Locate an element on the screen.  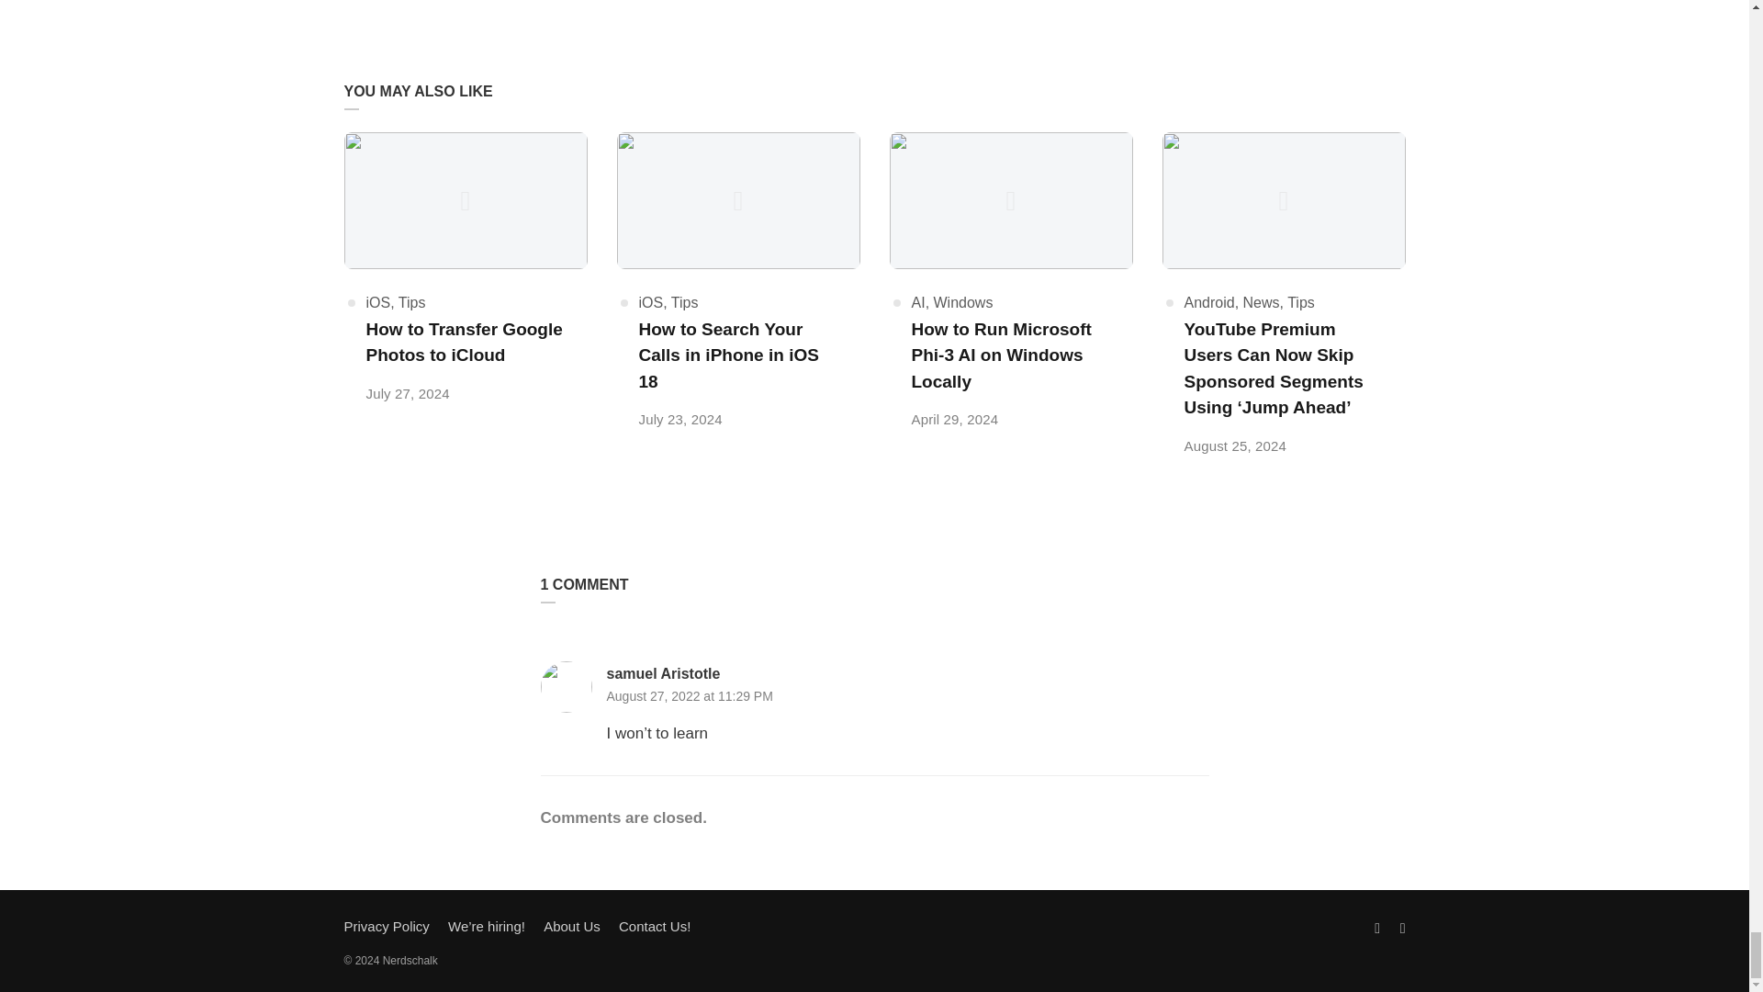
iOS is located at coordinates (376, 302).